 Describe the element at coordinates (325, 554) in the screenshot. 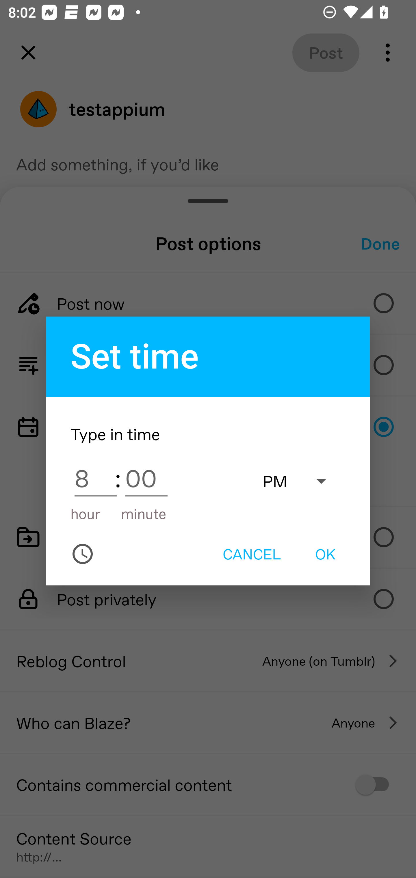

I see `OK` at that location.